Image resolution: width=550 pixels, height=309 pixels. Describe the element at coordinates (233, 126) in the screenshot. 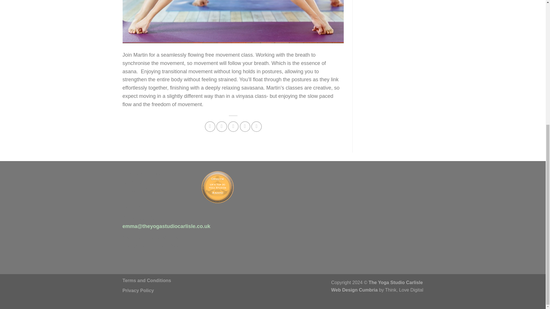

I see `Email to a Friend` at that location.